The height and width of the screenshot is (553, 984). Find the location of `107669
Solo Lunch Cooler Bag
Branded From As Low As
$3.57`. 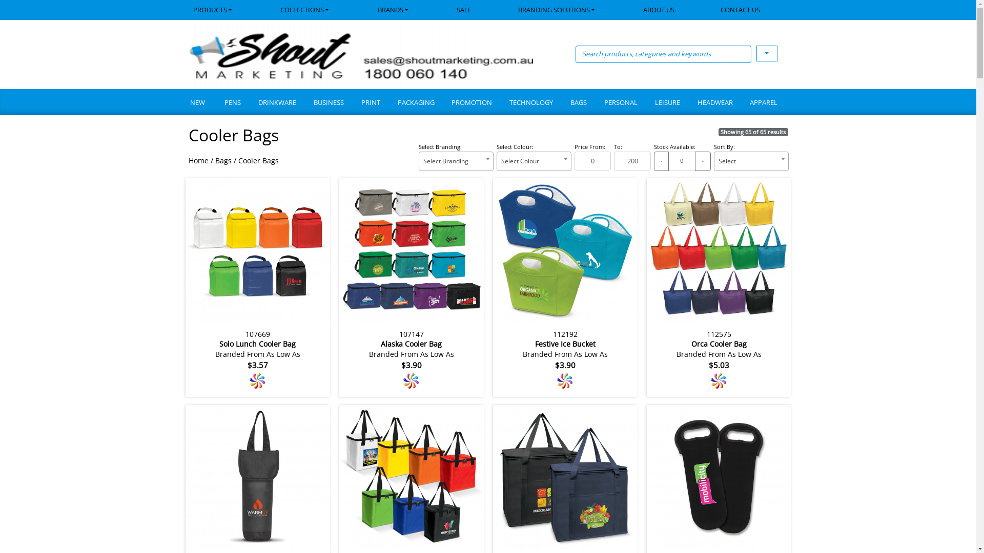

107669
Solo Lunch Cooler Bag
Branded From As Low As
$3.57 is located at coordinates (258, 287).